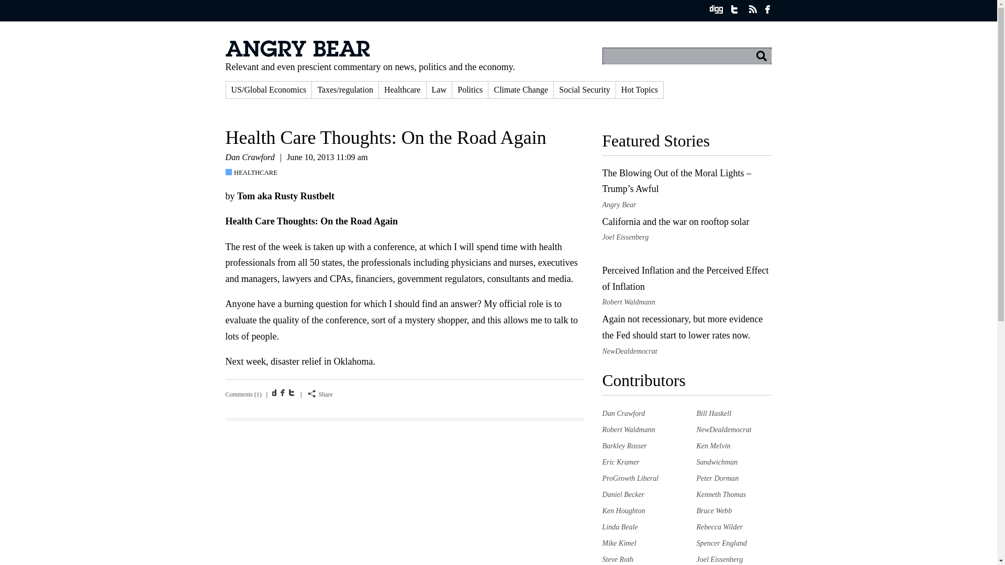 The height and width of the screenshot is (565, 1005). I want to click on Law, so click(439, 89).